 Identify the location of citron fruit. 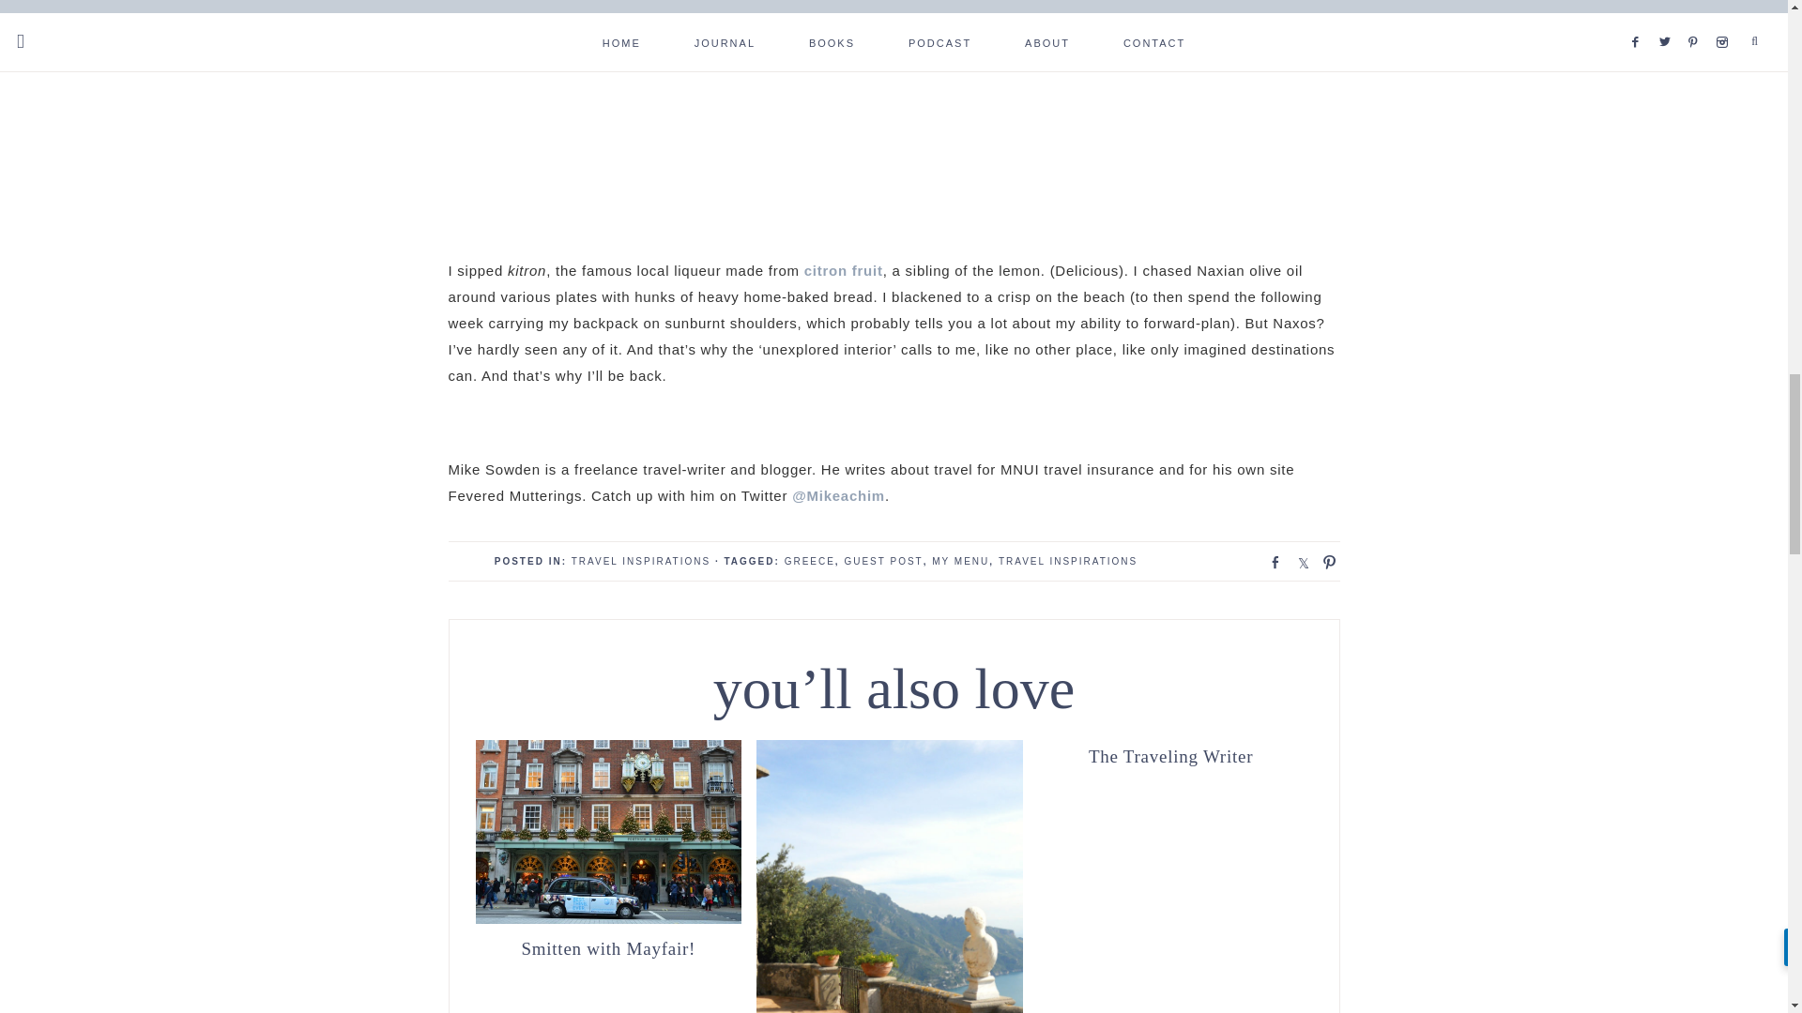
(843, 270).